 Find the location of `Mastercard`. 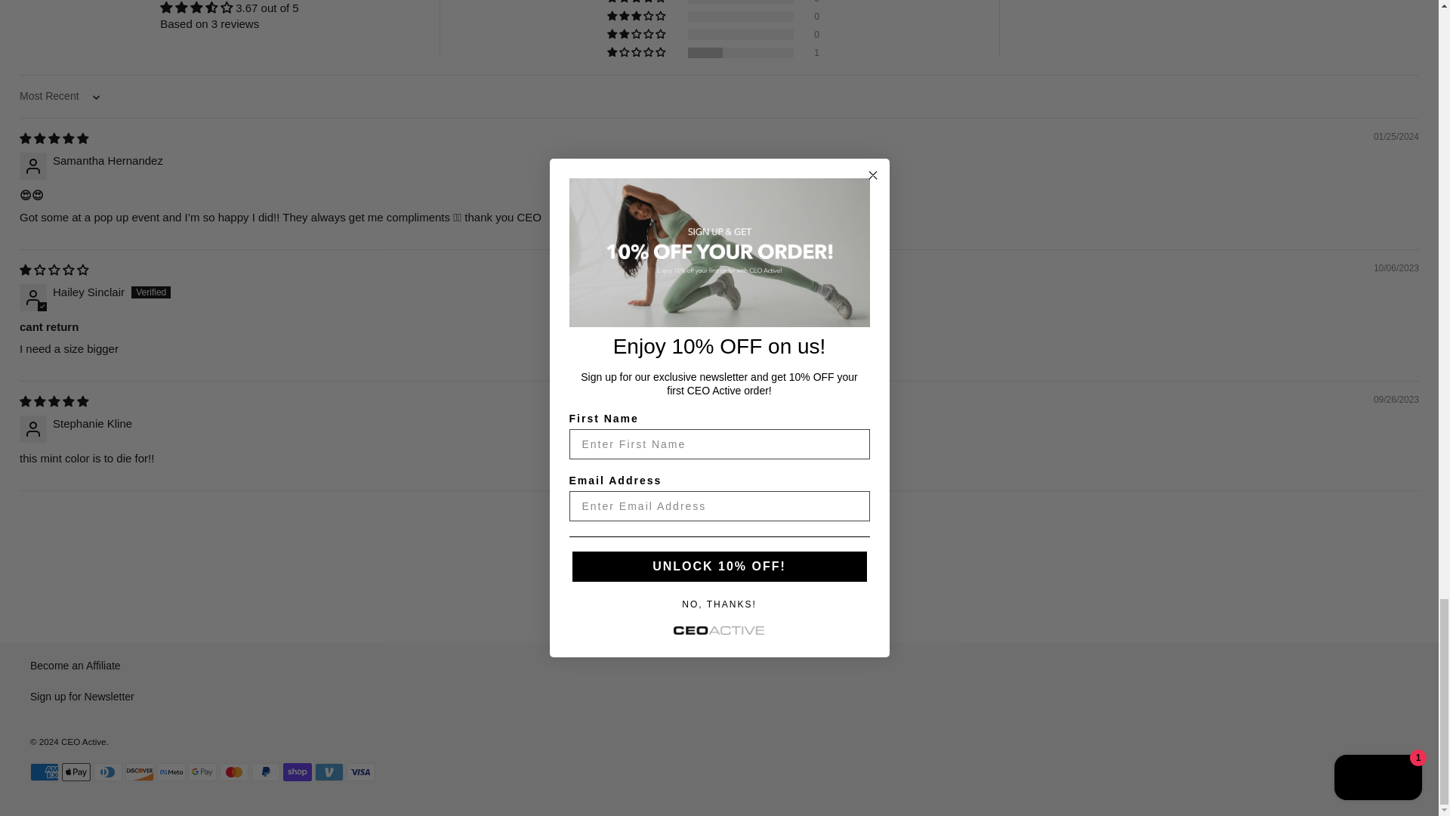

Mastercard is located at coordinates (234, 771).